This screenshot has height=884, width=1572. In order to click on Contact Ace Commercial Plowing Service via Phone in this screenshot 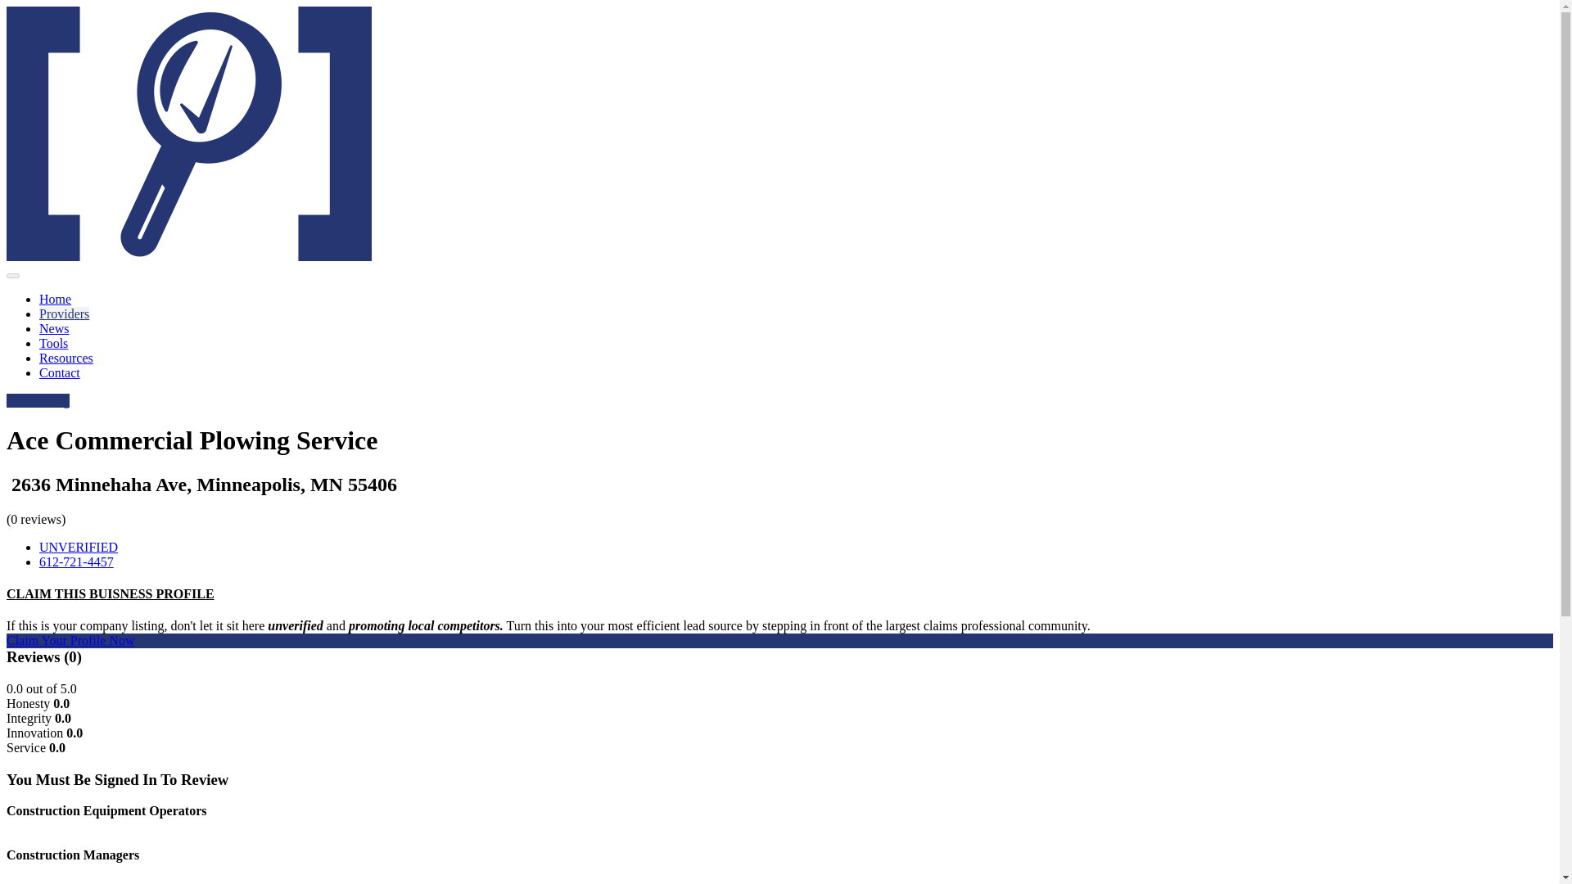, I will do `click(76, 562)`.